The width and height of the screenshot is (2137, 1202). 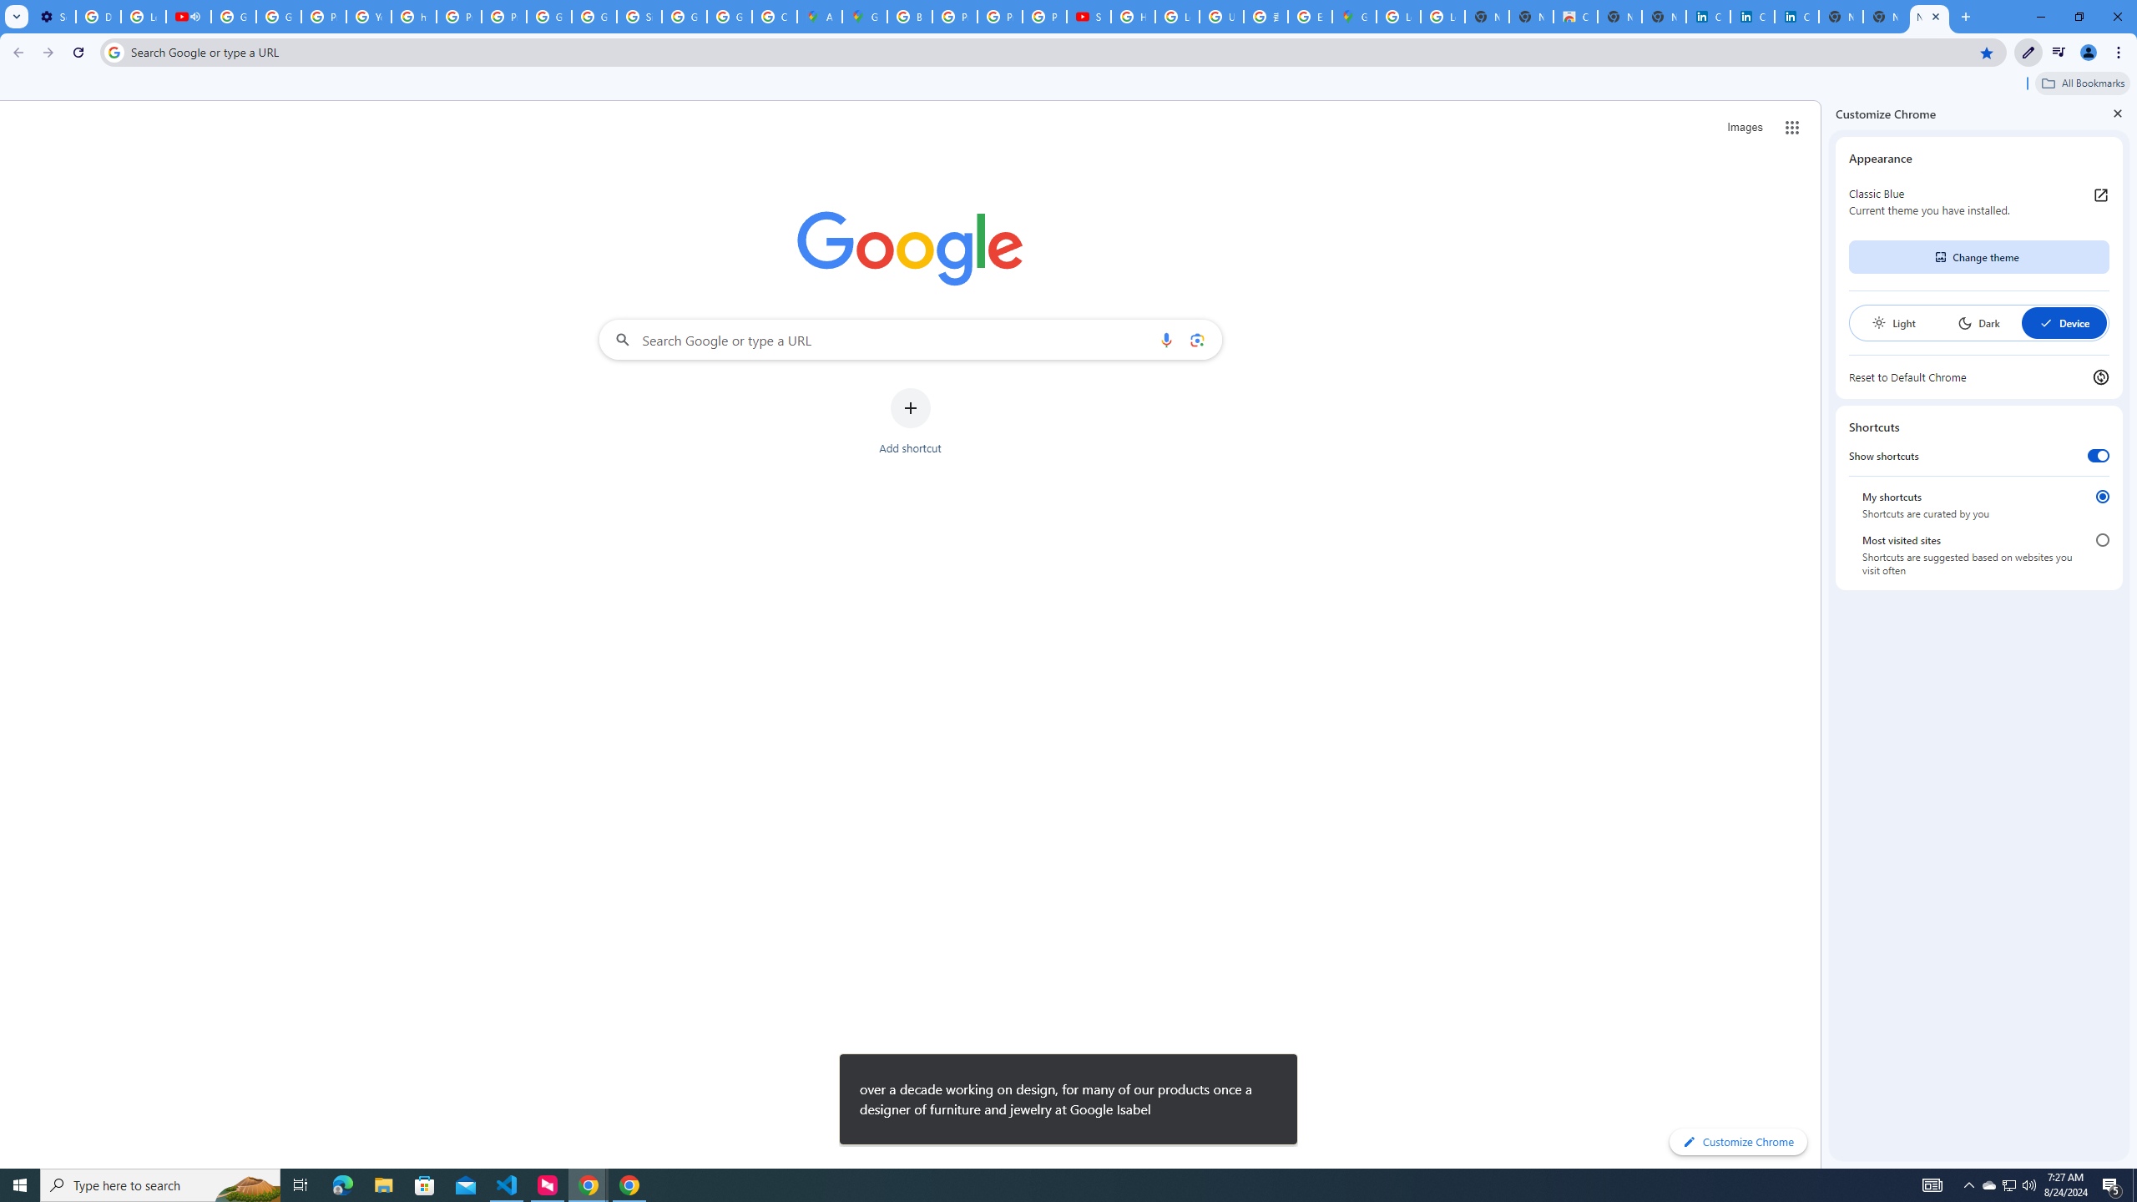 I want to click on Side Panel Resize Handle, so click(x=1825, y=634).